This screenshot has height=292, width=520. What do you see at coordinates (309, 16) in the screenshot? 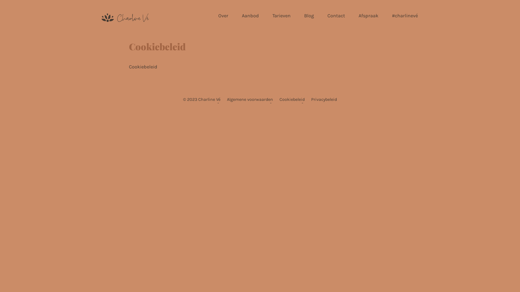
I see `Blog` at bounding box center [309, 16].